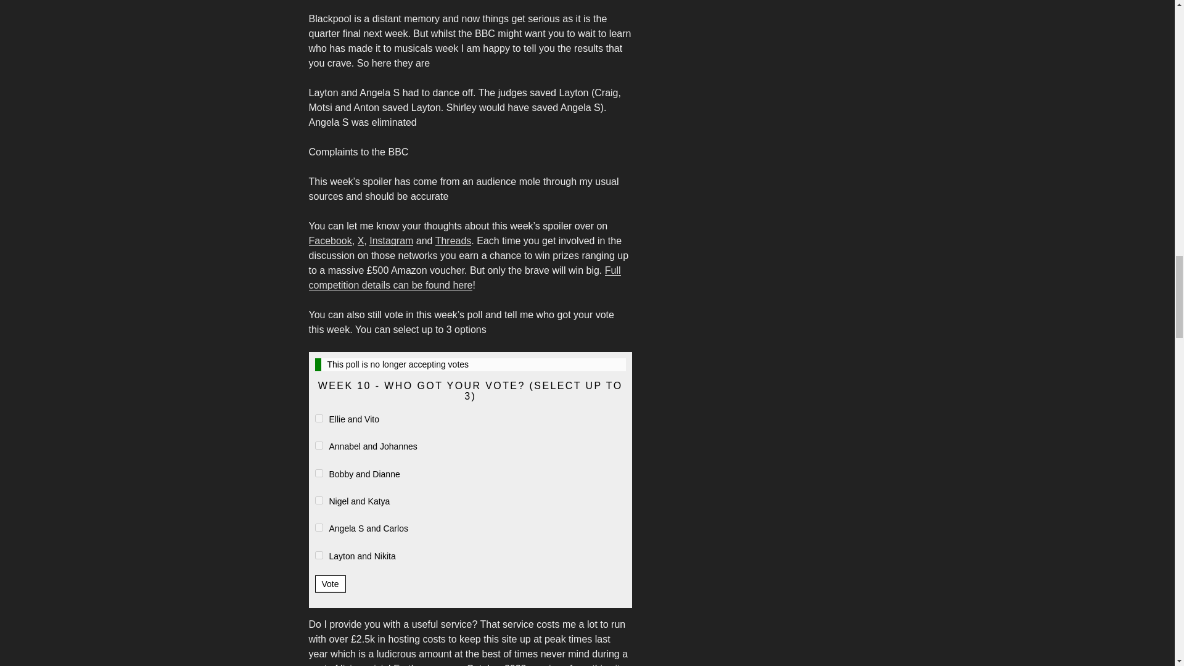  I want to click on 879, so click(318, 418).